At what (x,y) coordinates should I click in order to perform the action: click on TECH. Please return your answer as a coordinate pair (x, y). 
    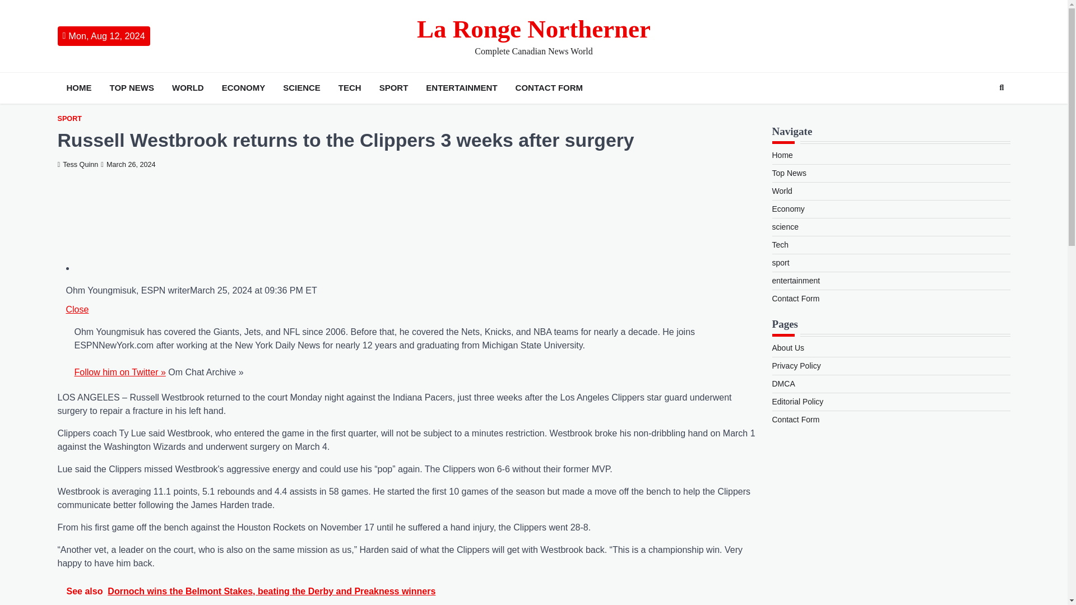
    Looking at the image, I should click on (350, 87).